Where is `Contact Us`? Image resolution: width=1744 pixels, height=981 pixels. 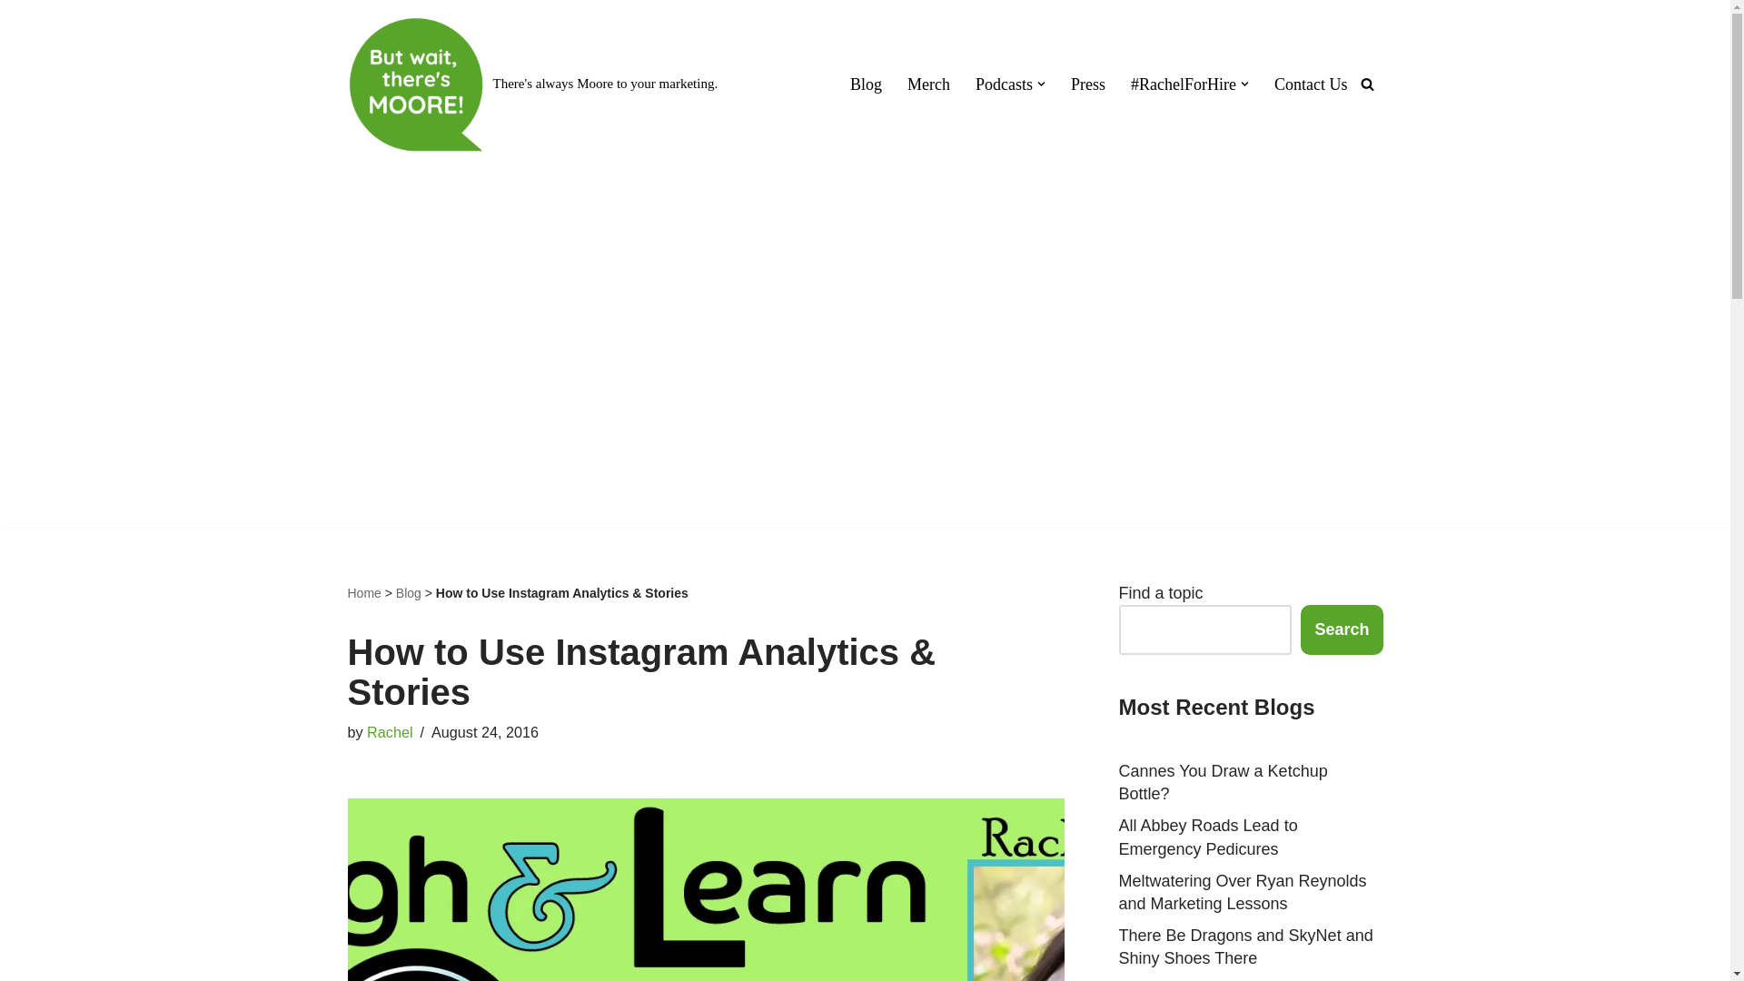
Contact Us is located at coordinates (1312, 84).